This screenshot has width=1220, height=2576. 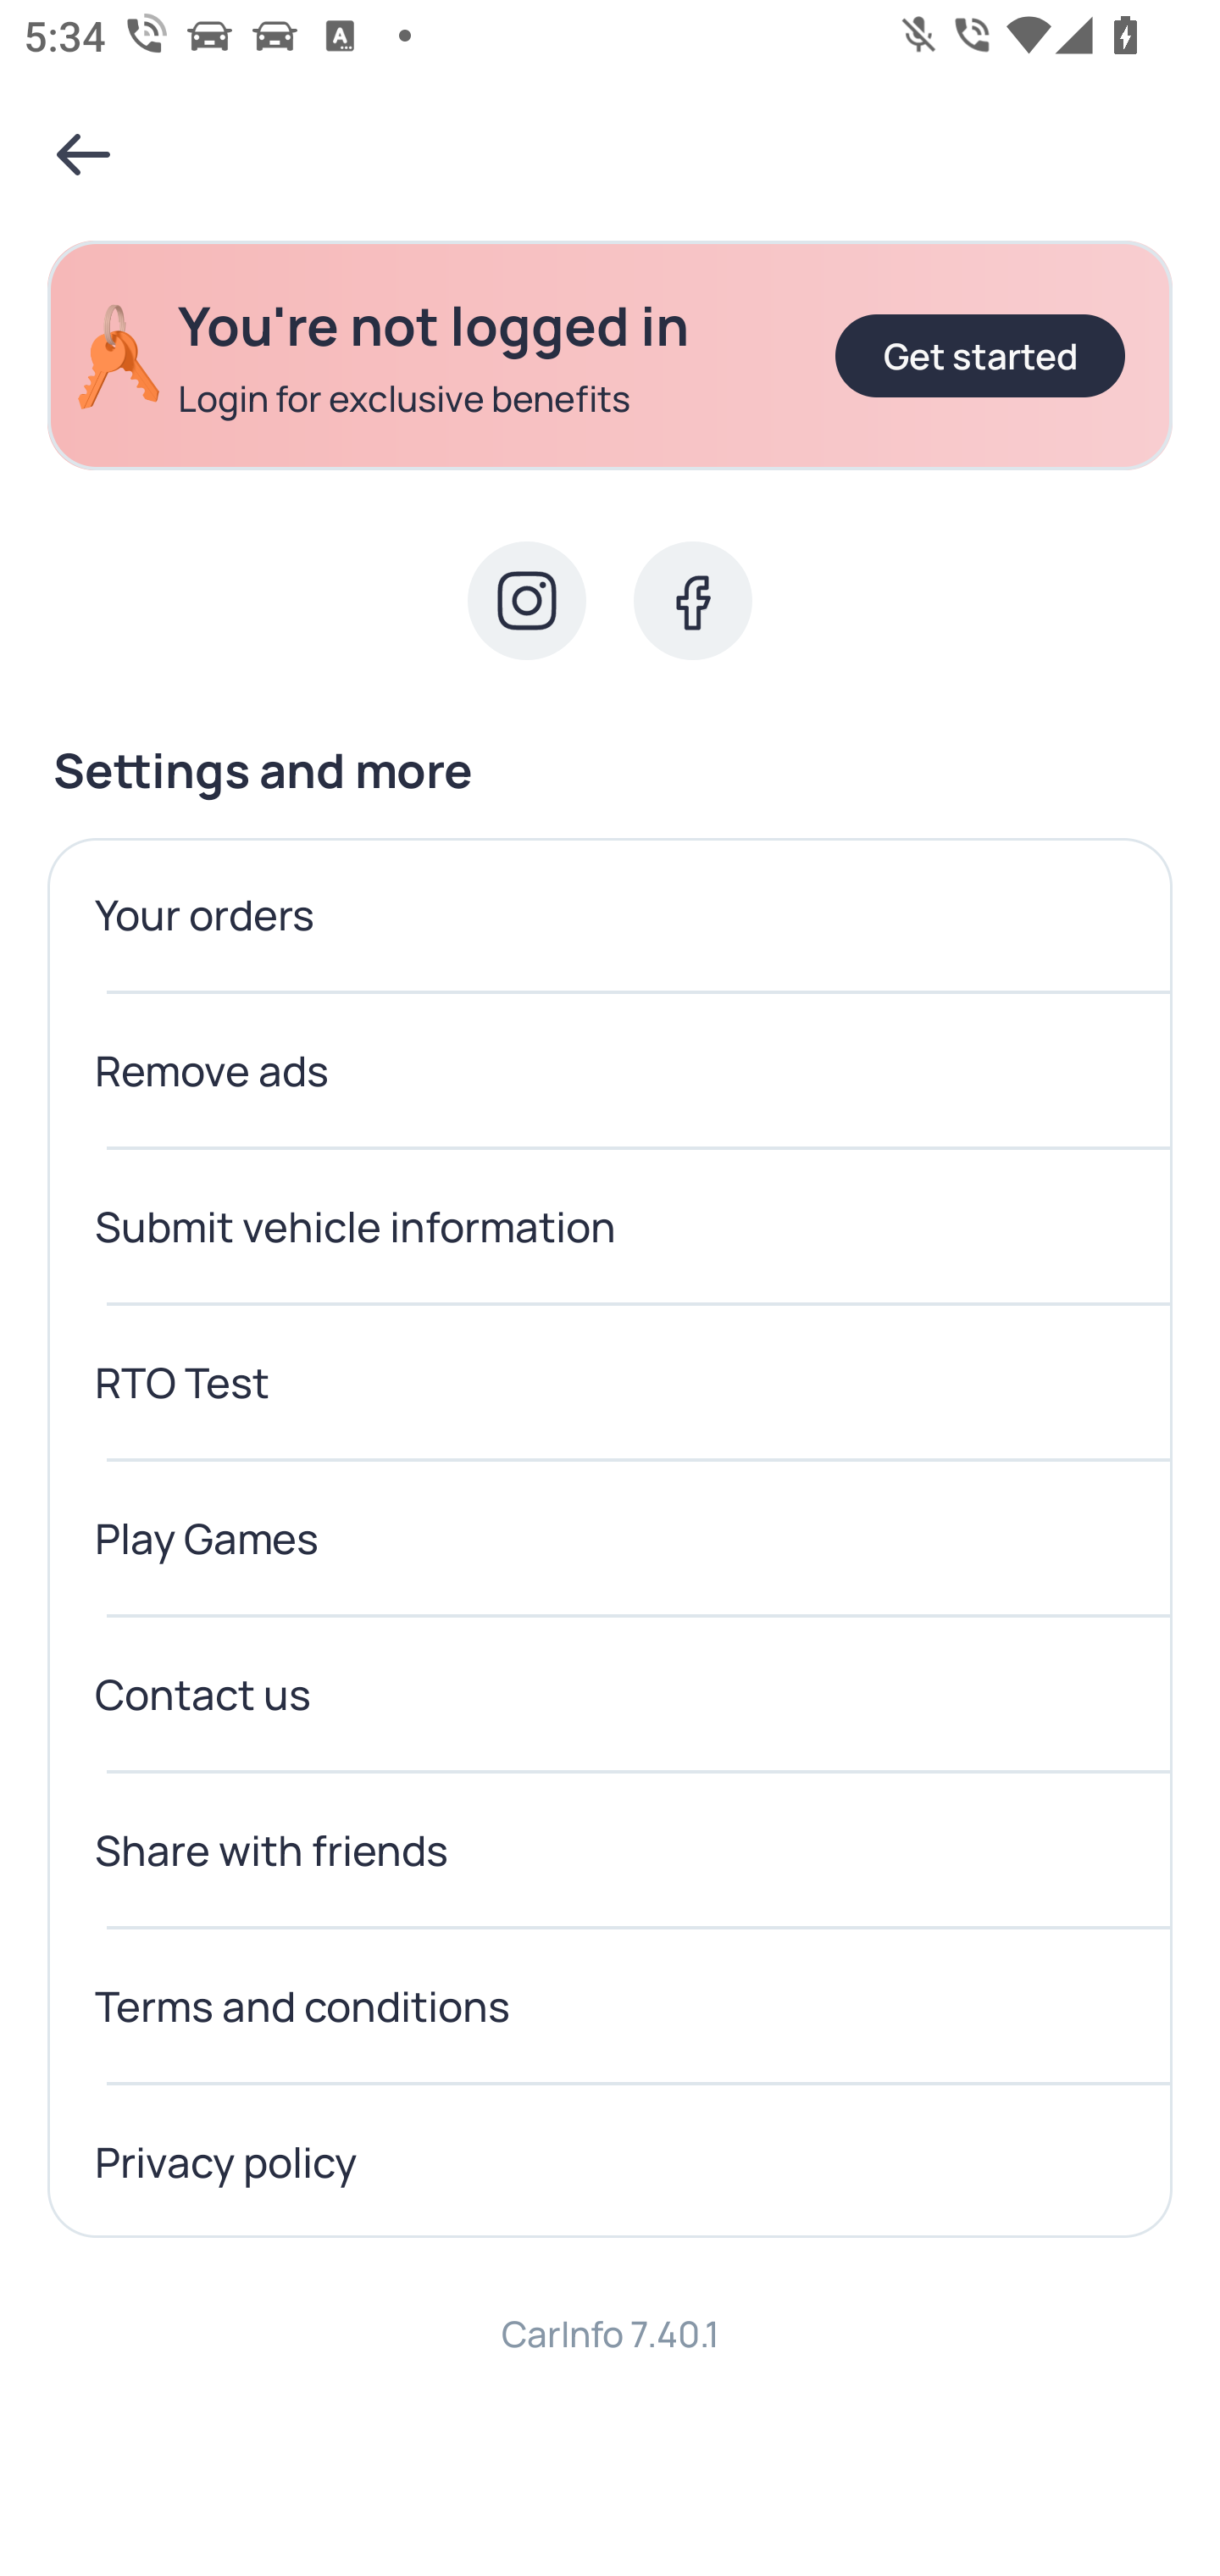 I want to click on Contact us, so click(x=610, y=1695).